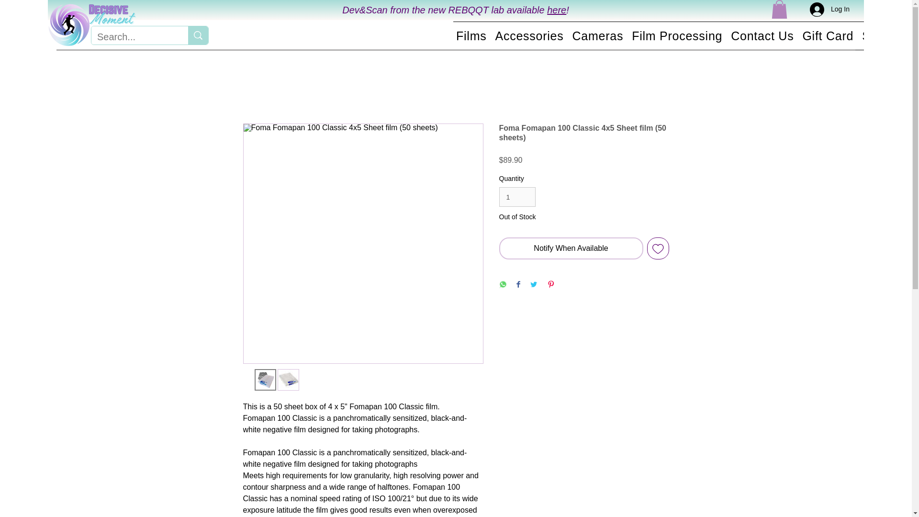 This screenshot has width=919, height=517. I want to click on 1, so click(517, 197).